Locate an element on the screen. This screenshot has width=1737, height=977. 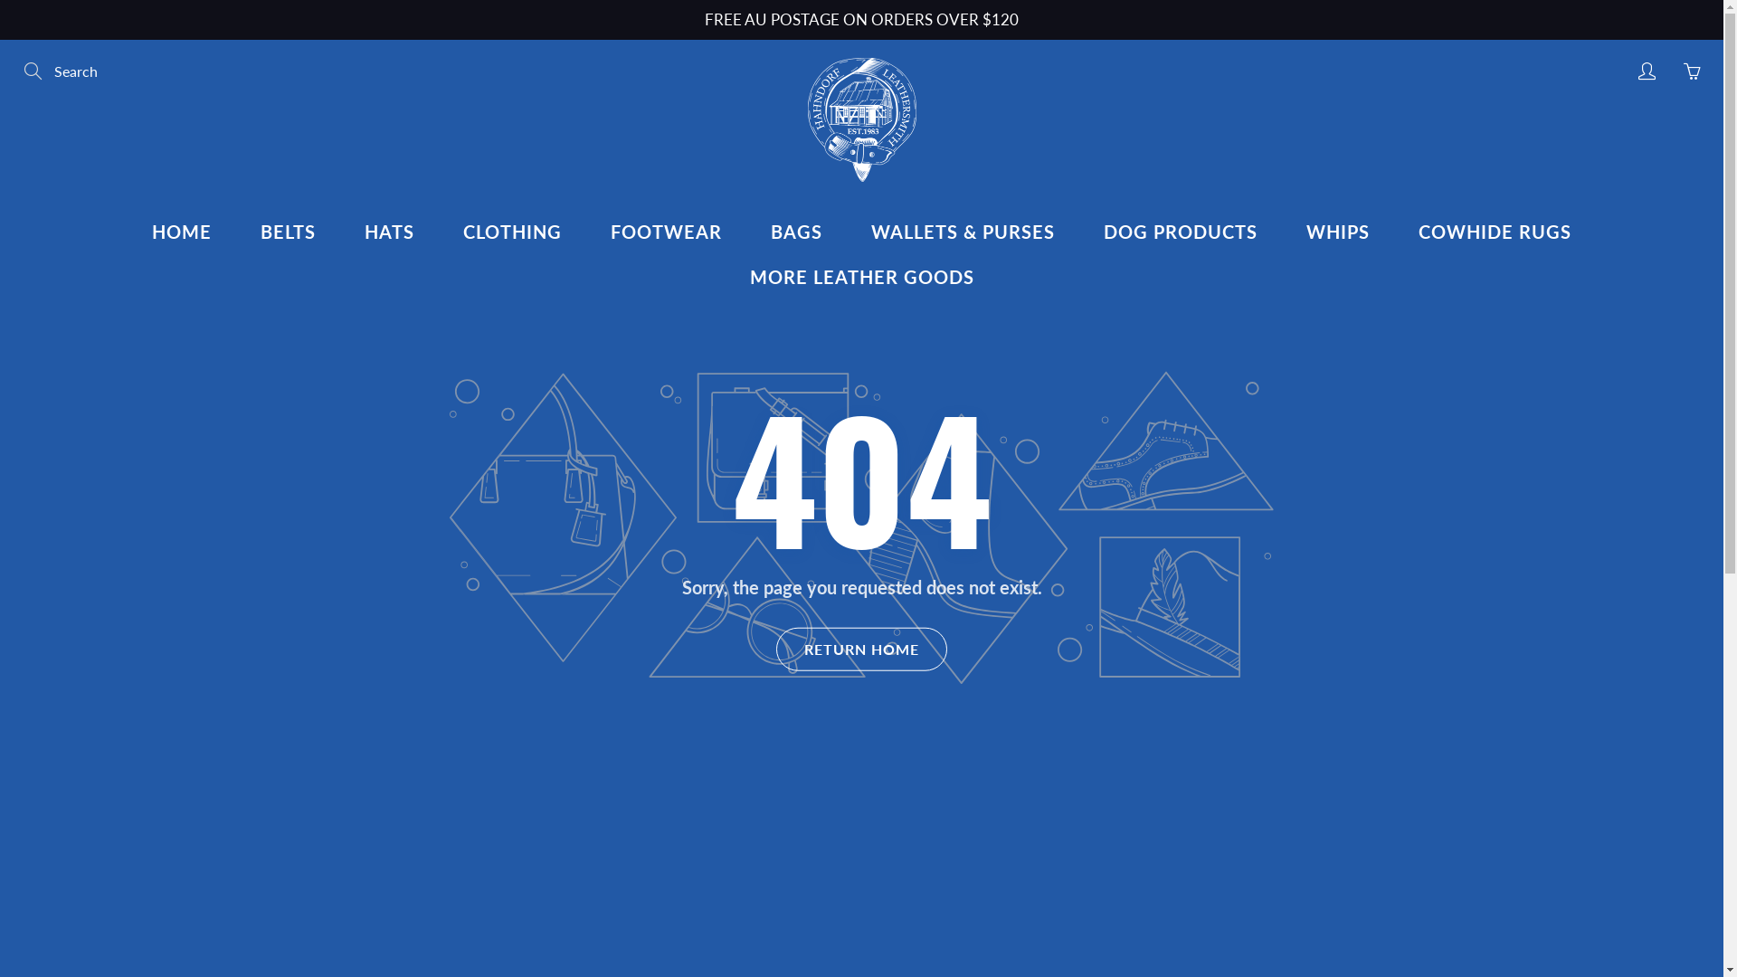
HATS is located at coordinates (389, 232).